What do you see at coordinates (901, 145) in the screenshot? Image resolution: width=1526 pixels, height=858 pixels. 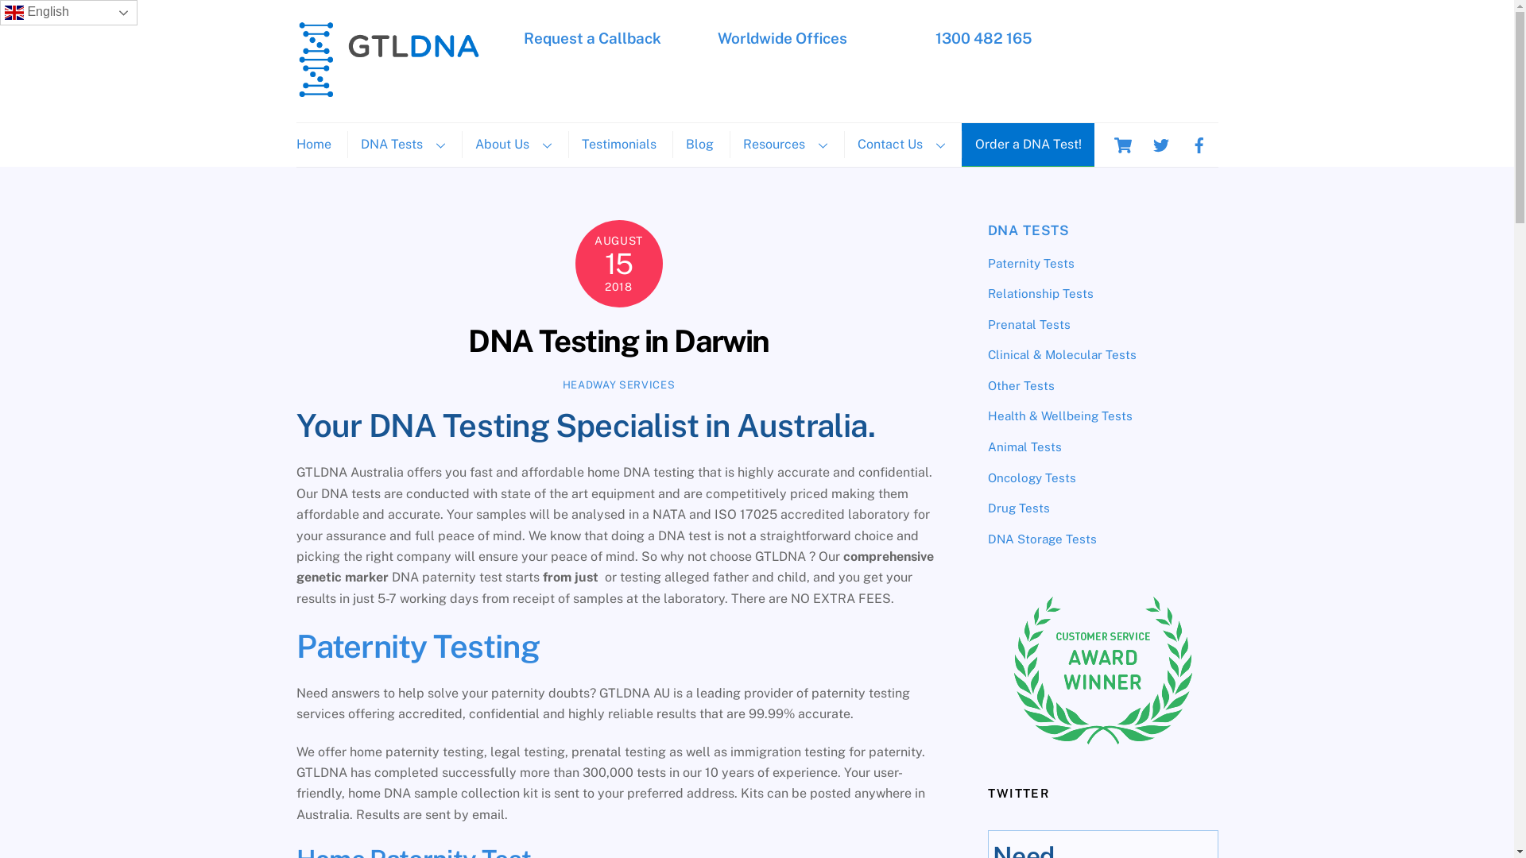 I see `Contact Us` at bounding box center [901, 145].